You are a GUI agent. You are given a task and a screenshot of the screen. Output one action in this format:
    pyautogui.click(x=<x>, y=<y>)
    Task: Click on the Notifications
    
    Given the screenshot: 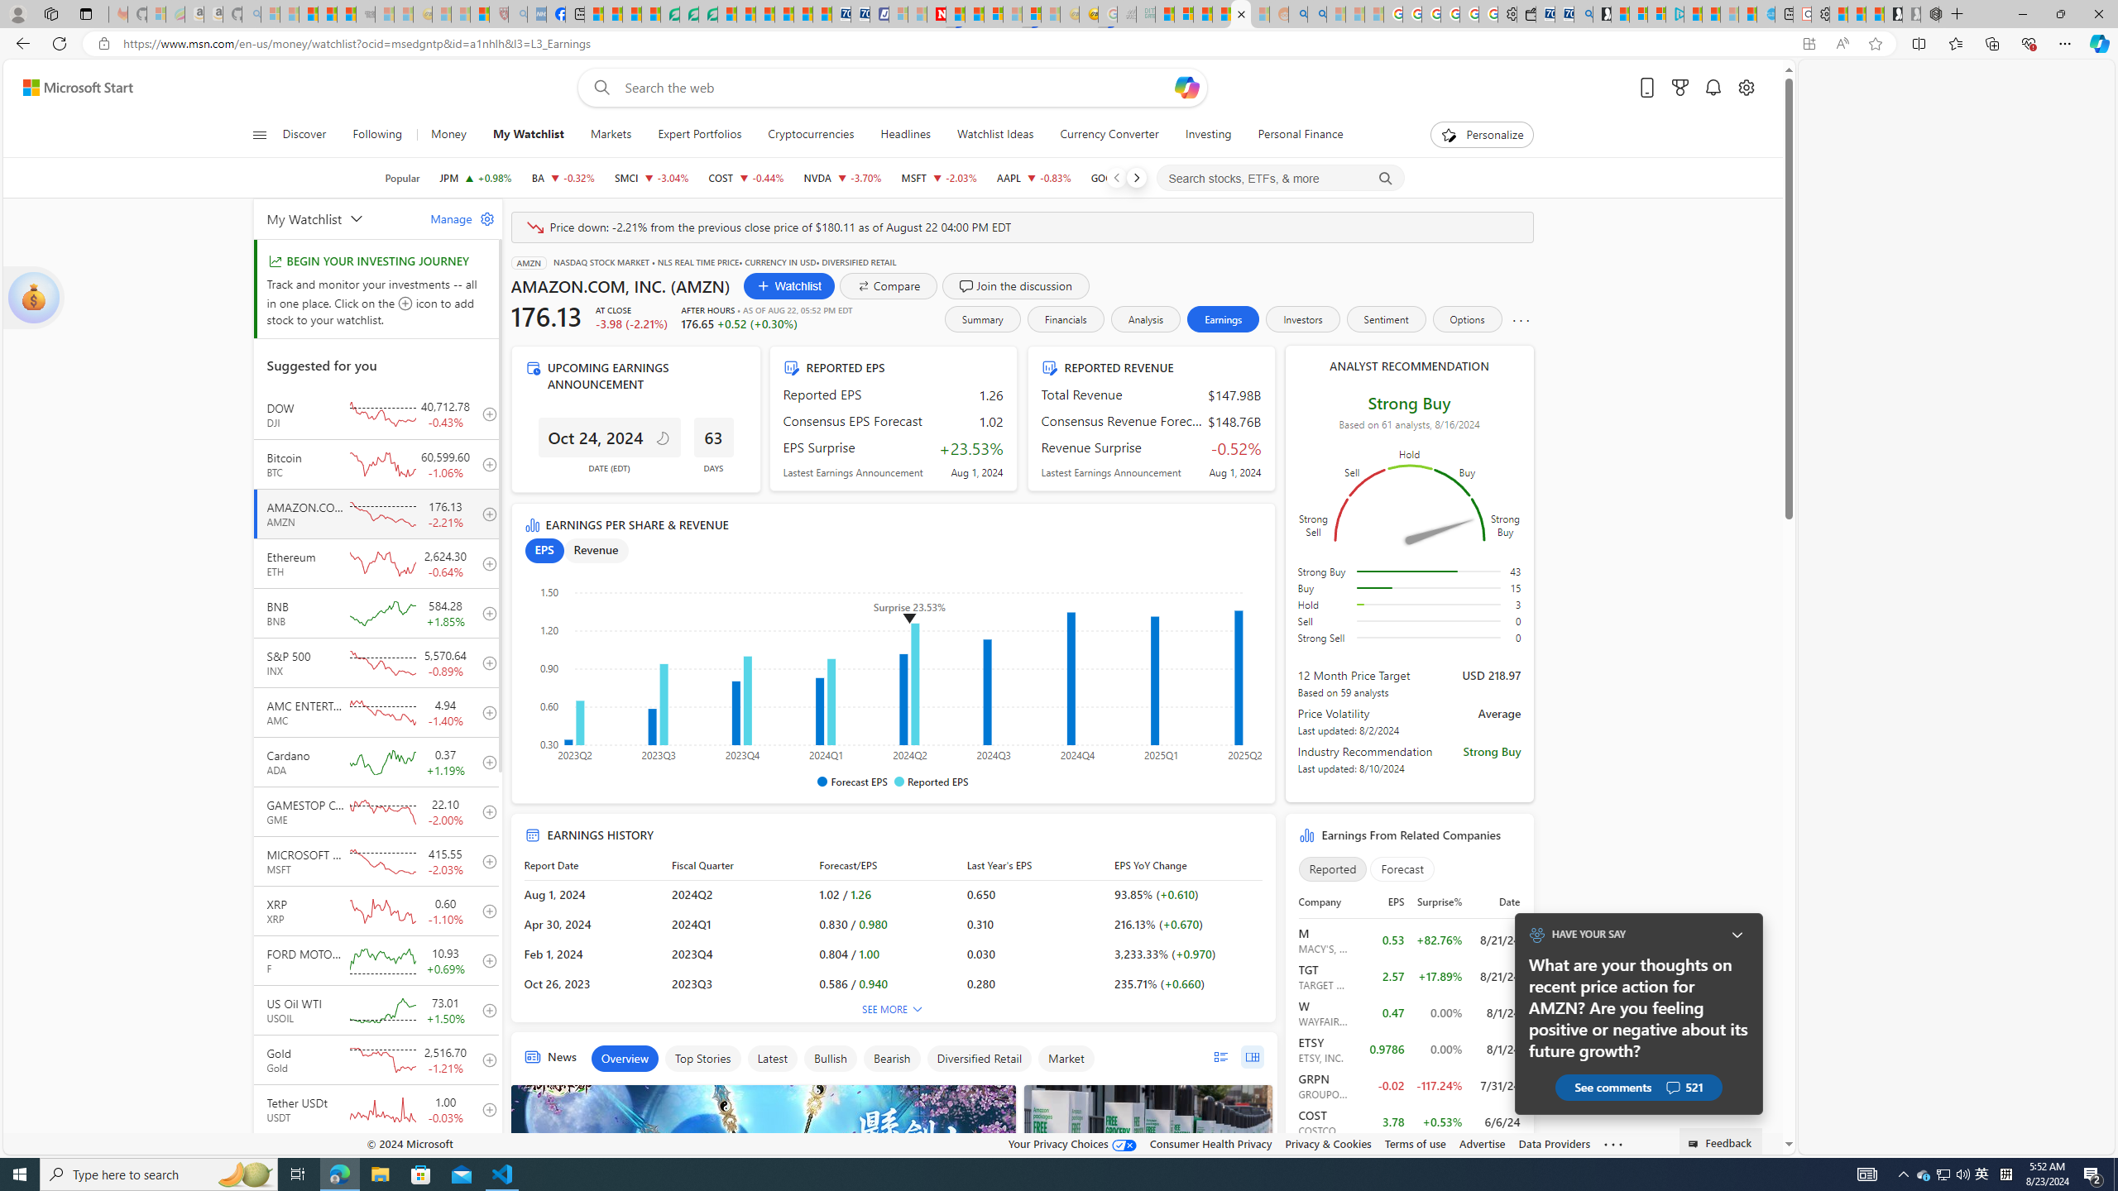 What is the action you would take?
    pyautogui.click(x=1713, y=88)
    